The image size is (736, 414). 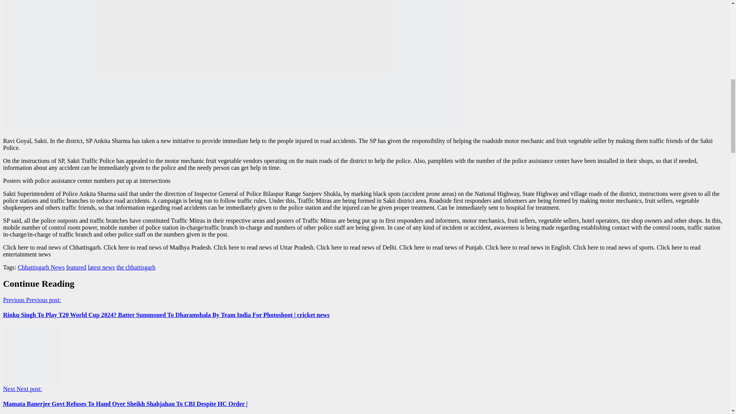 What do you see at coordinates (101, 268) in the screenshot?
I see `latest news` at bounding box center [101, 268].